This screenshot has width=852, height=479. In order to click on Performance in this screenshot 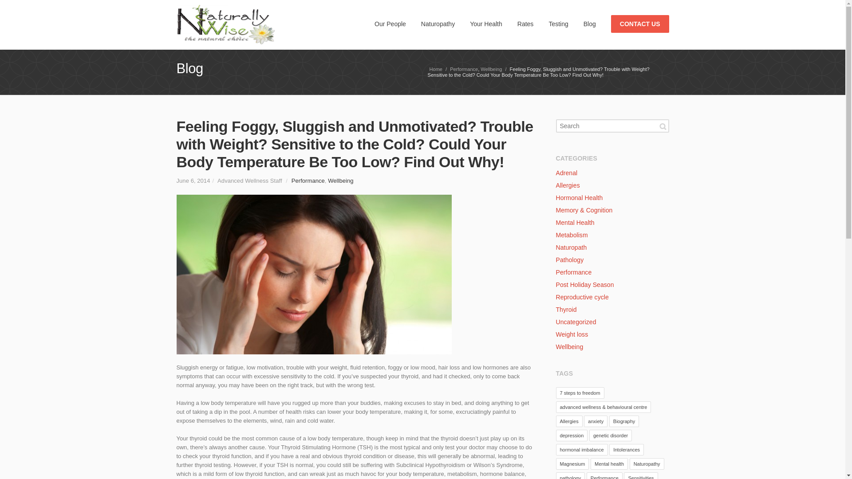, I will do `click(464, 69)`.